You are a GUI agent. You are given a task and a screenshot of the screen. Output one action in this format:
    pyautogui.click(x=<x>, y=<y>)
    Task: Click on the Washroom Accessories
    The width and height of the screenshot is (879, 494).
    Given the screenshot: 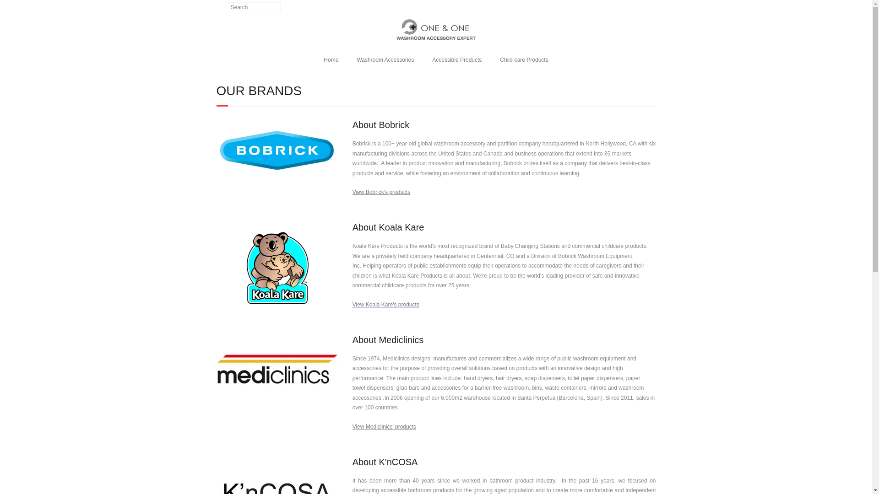 What is the action you would take?
    pyautogui.click(x=385, y=60)
    